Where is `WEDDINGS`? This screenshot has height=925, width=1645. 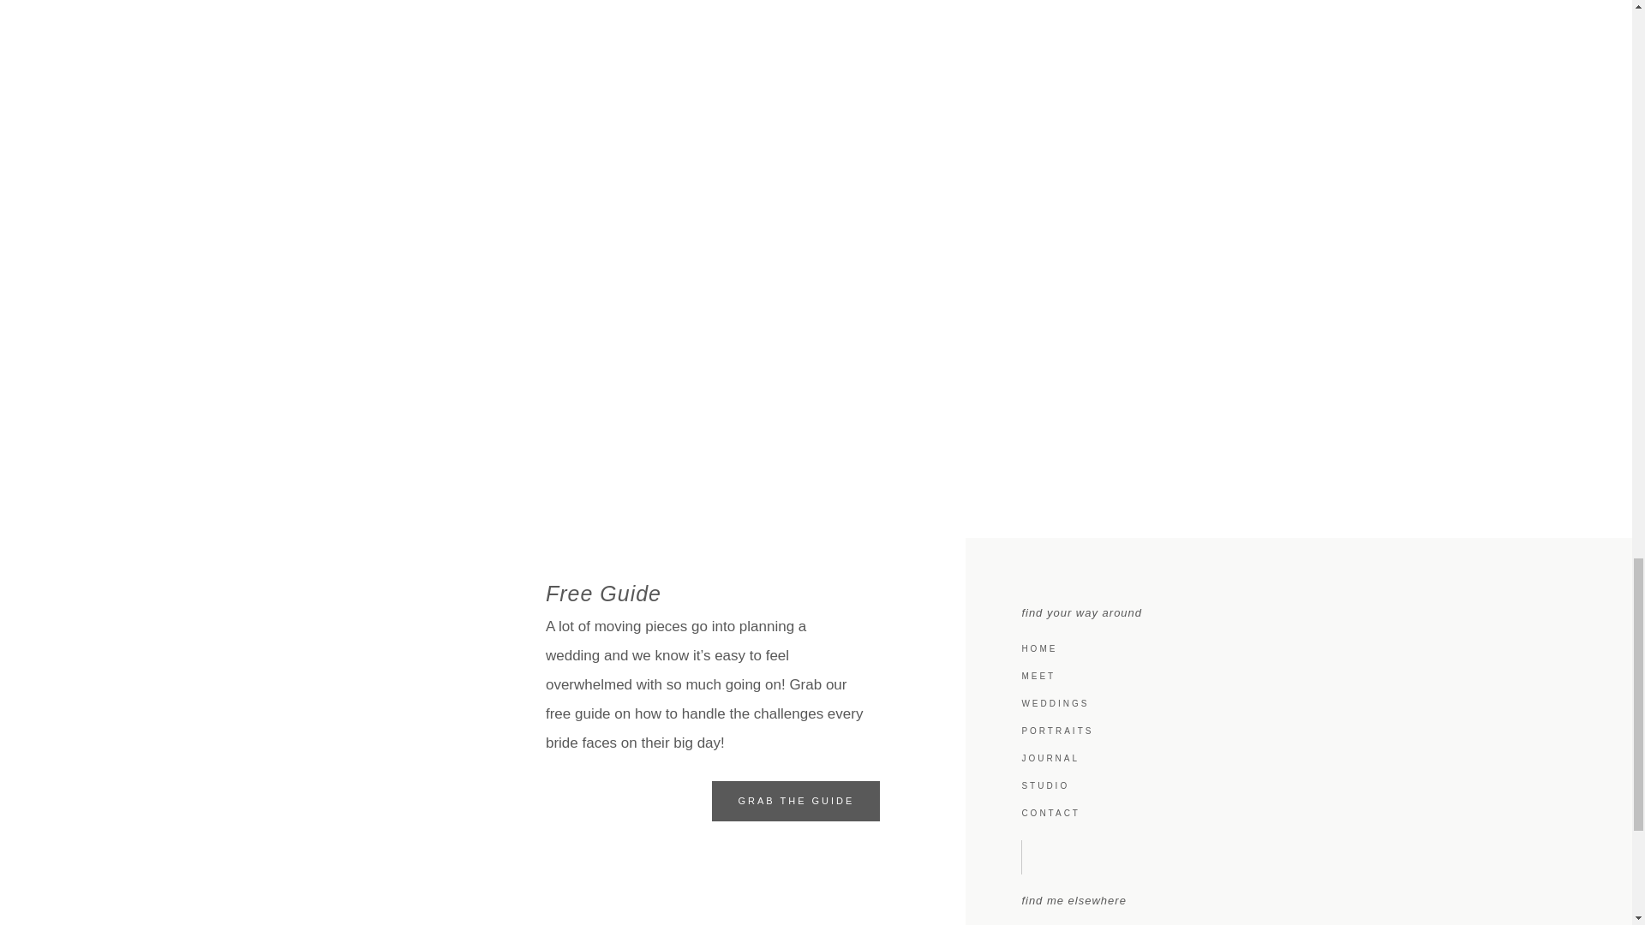
WEDDINGS is located at coordinates (1307, 704).